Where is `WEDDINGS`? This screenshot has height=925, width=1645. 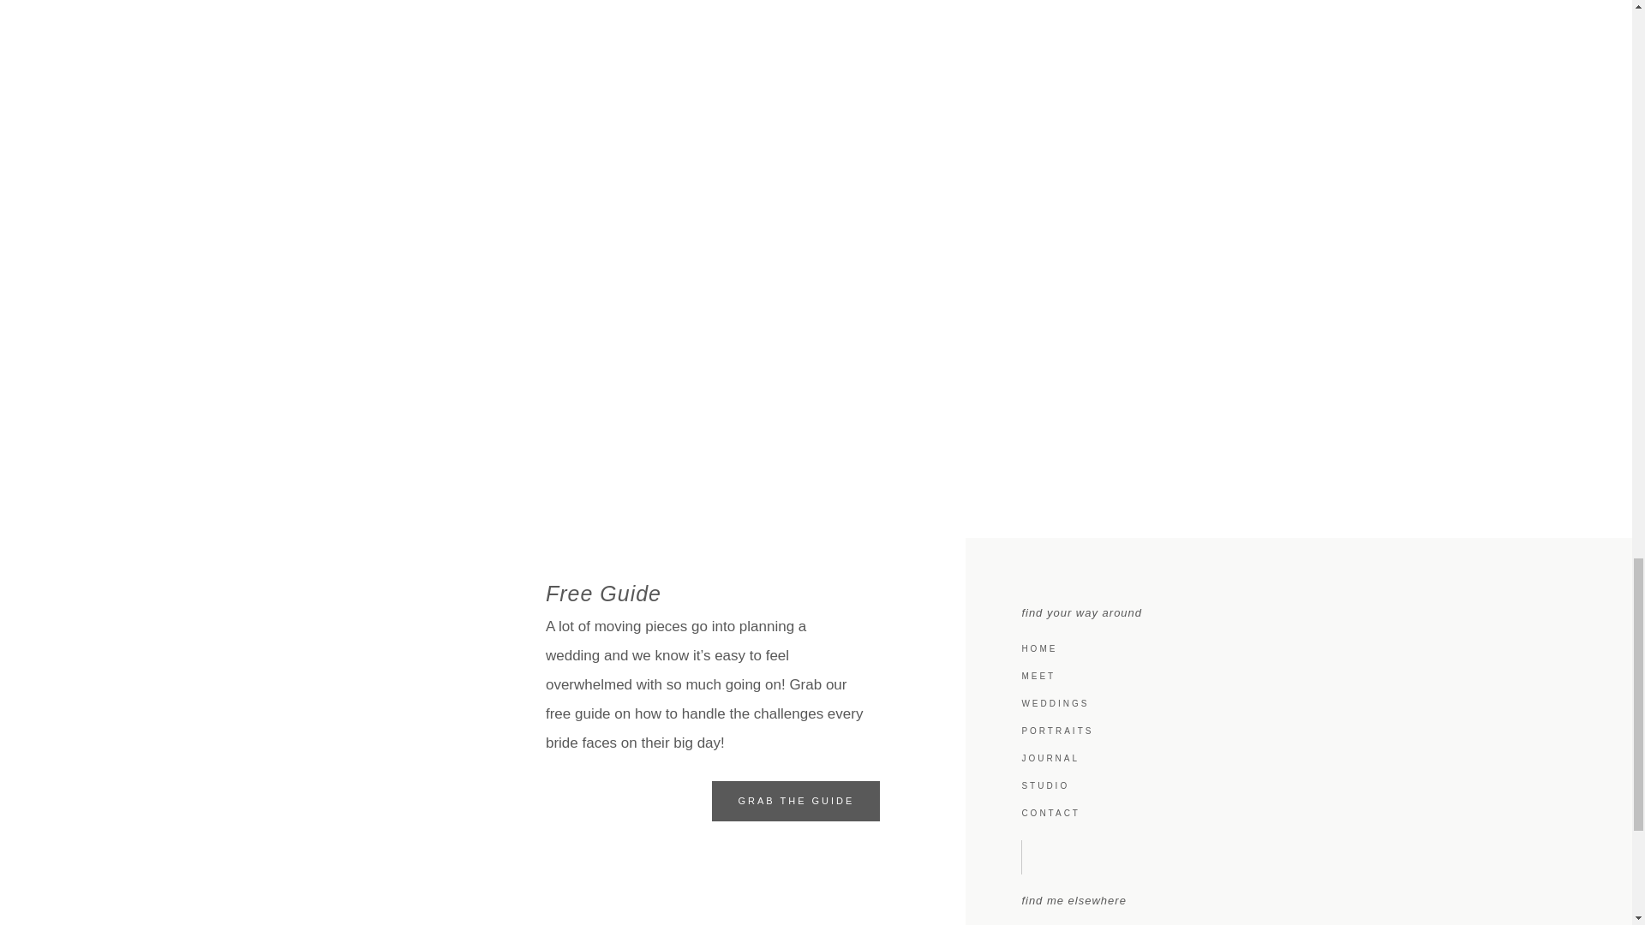
WEDDINGS is located at coordinates (1307, 704).